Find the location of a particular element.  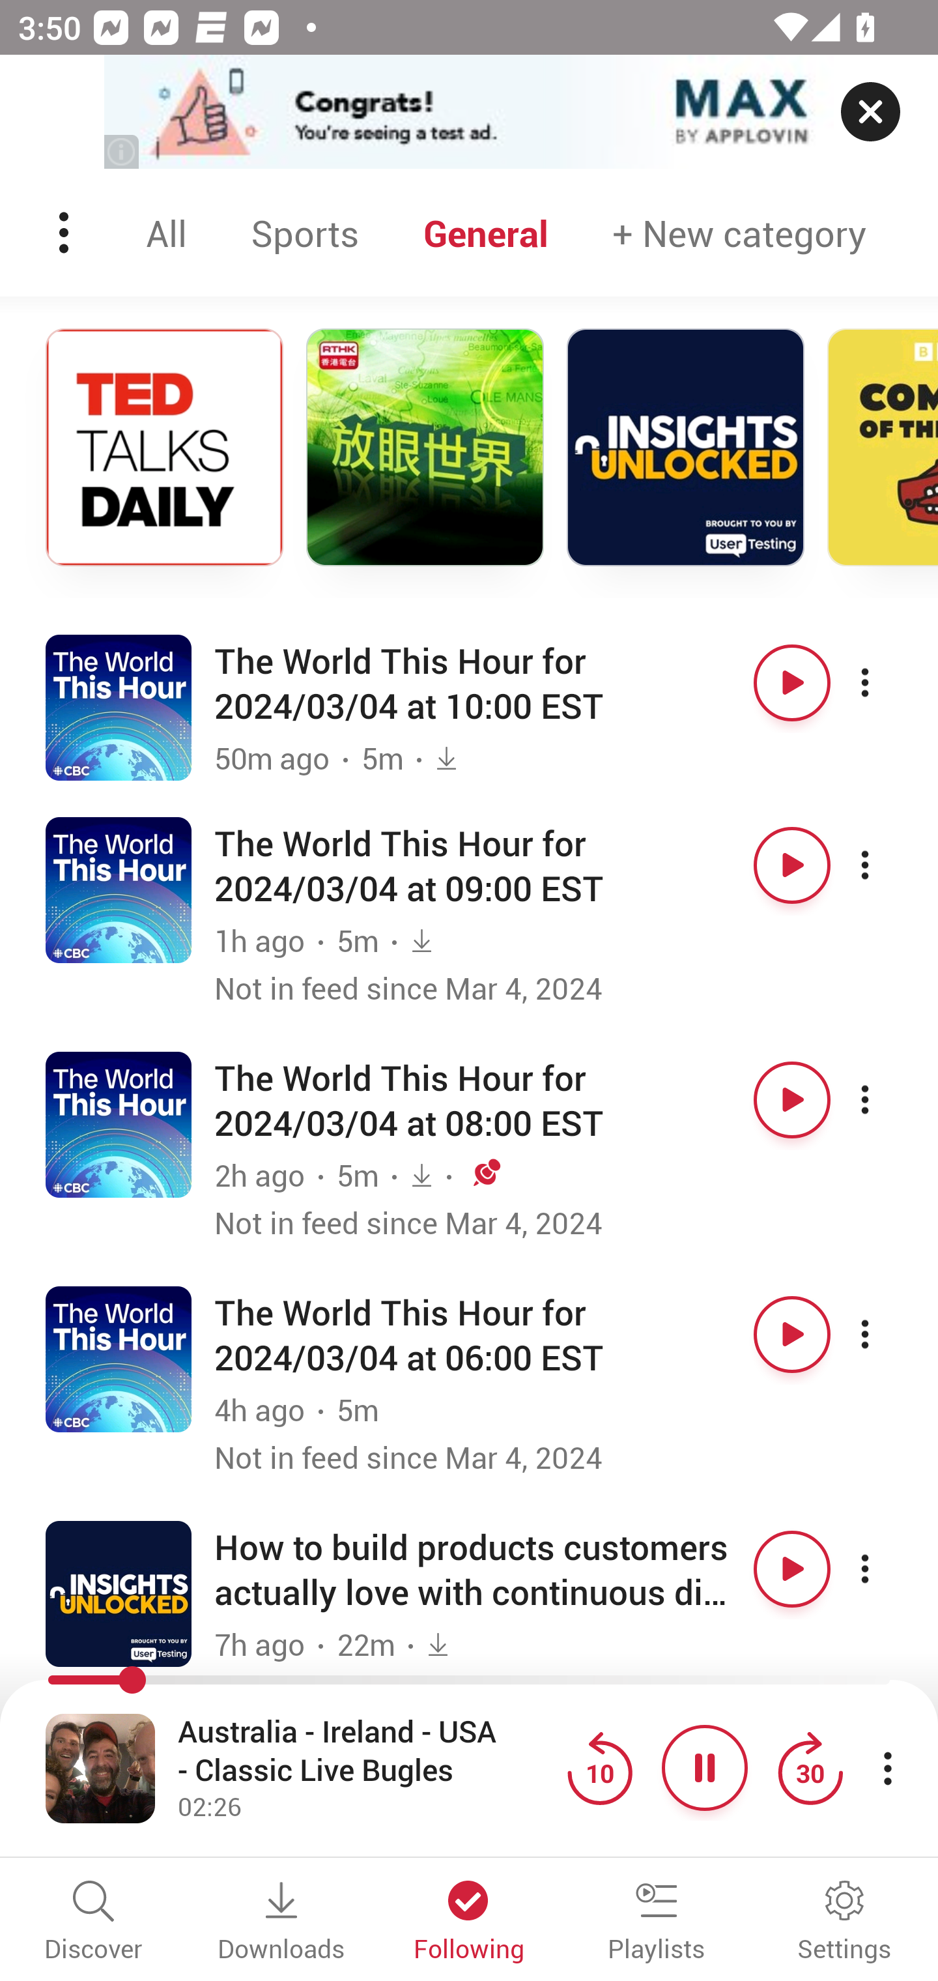

More options is located at coordinates (887, 865).